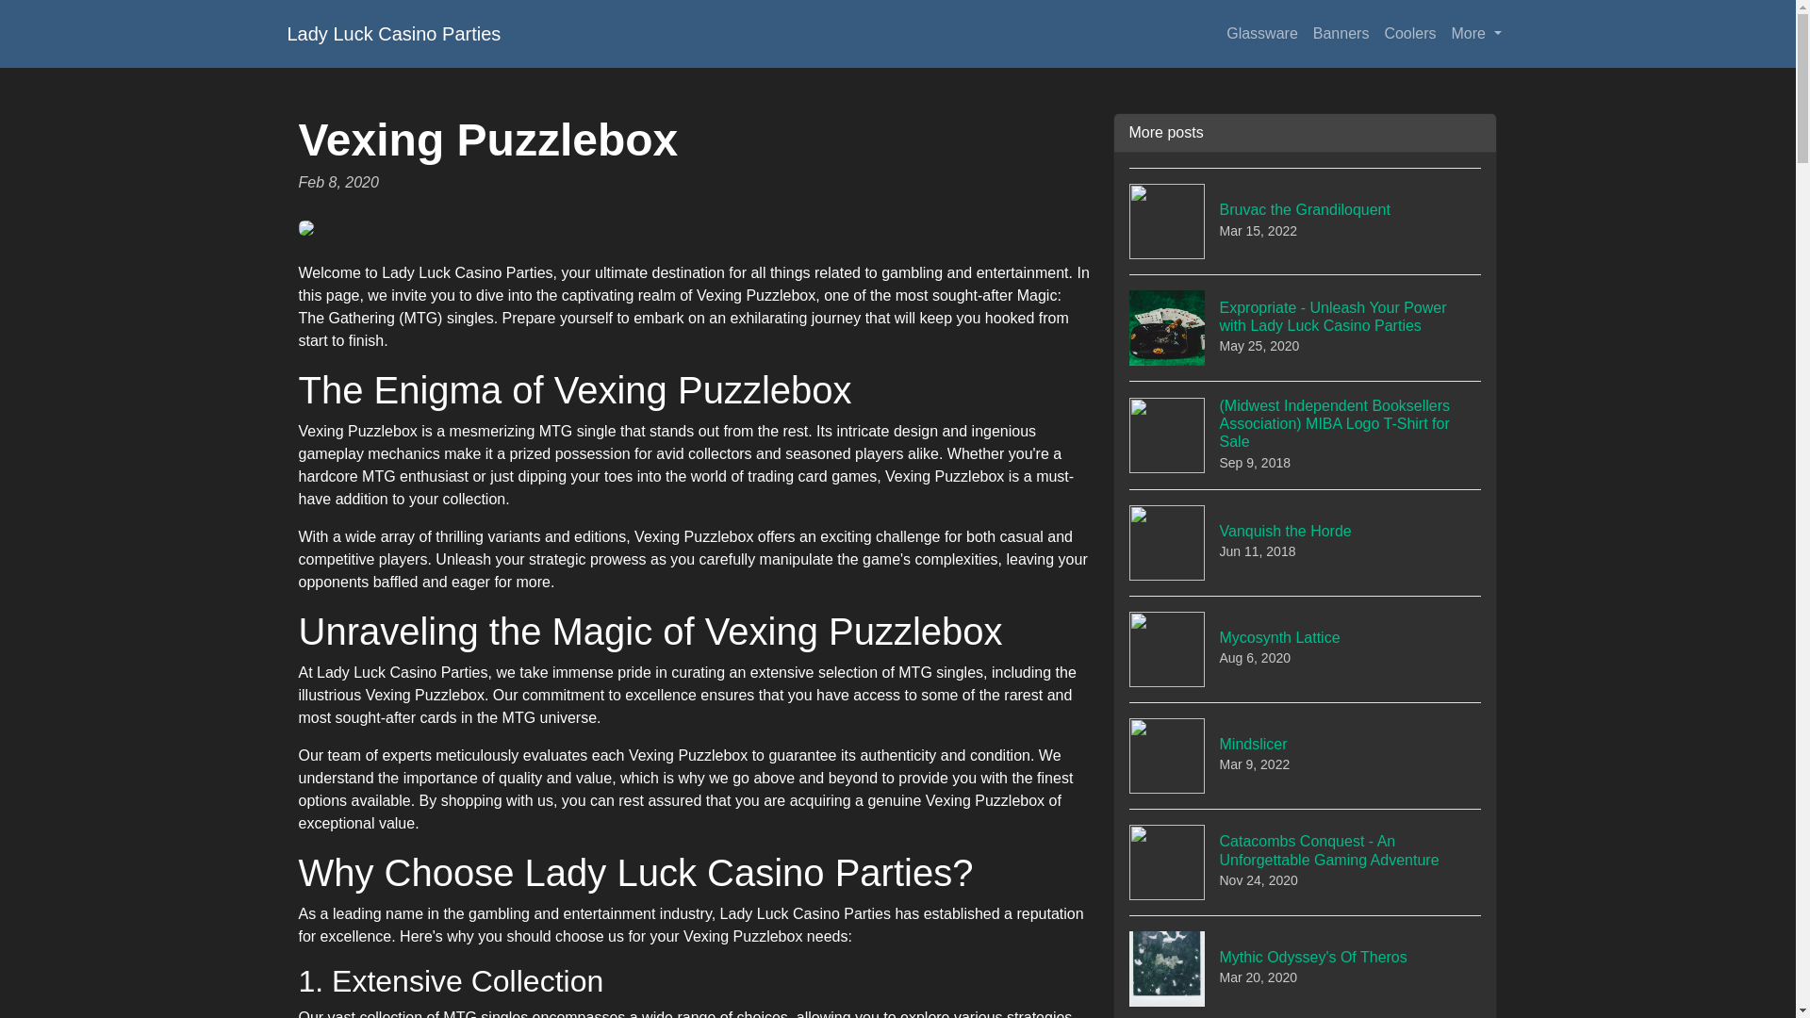 The height and width of the screenshot is (1018, 1810). Describe the element at coordinates (393, 34) in the screenshot. I see `Coolers` at that location.